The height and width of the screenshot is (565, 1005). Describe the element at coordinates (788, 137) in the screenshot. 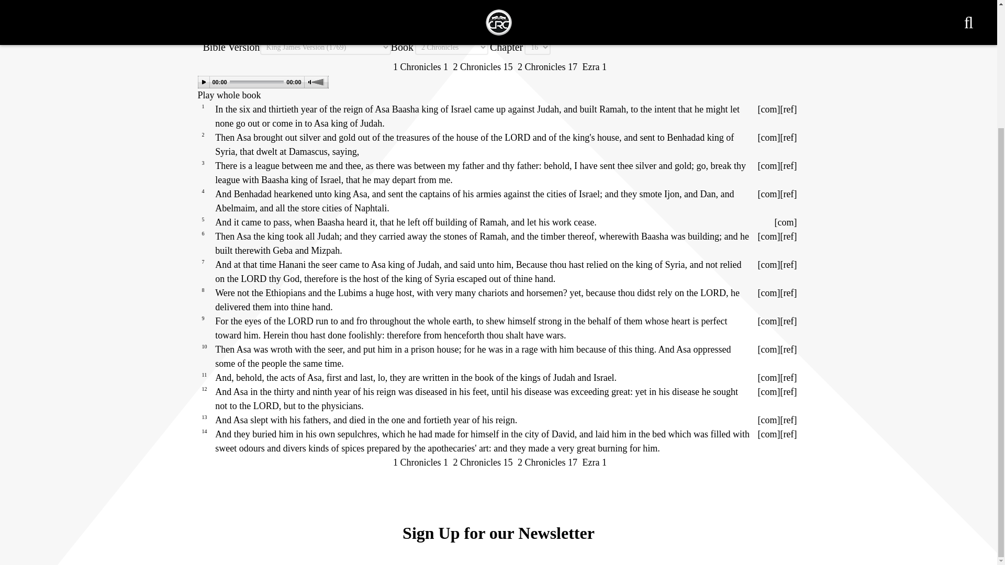

I see `Click to read ` at that location.